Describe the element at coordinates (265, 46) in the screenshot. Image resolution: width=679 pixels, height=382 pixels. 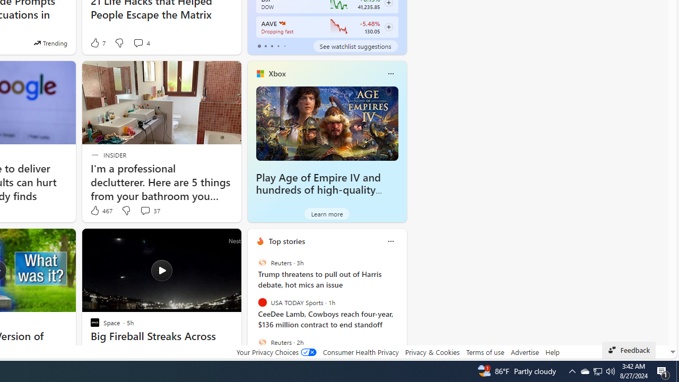
I see `tab-1` at that location.